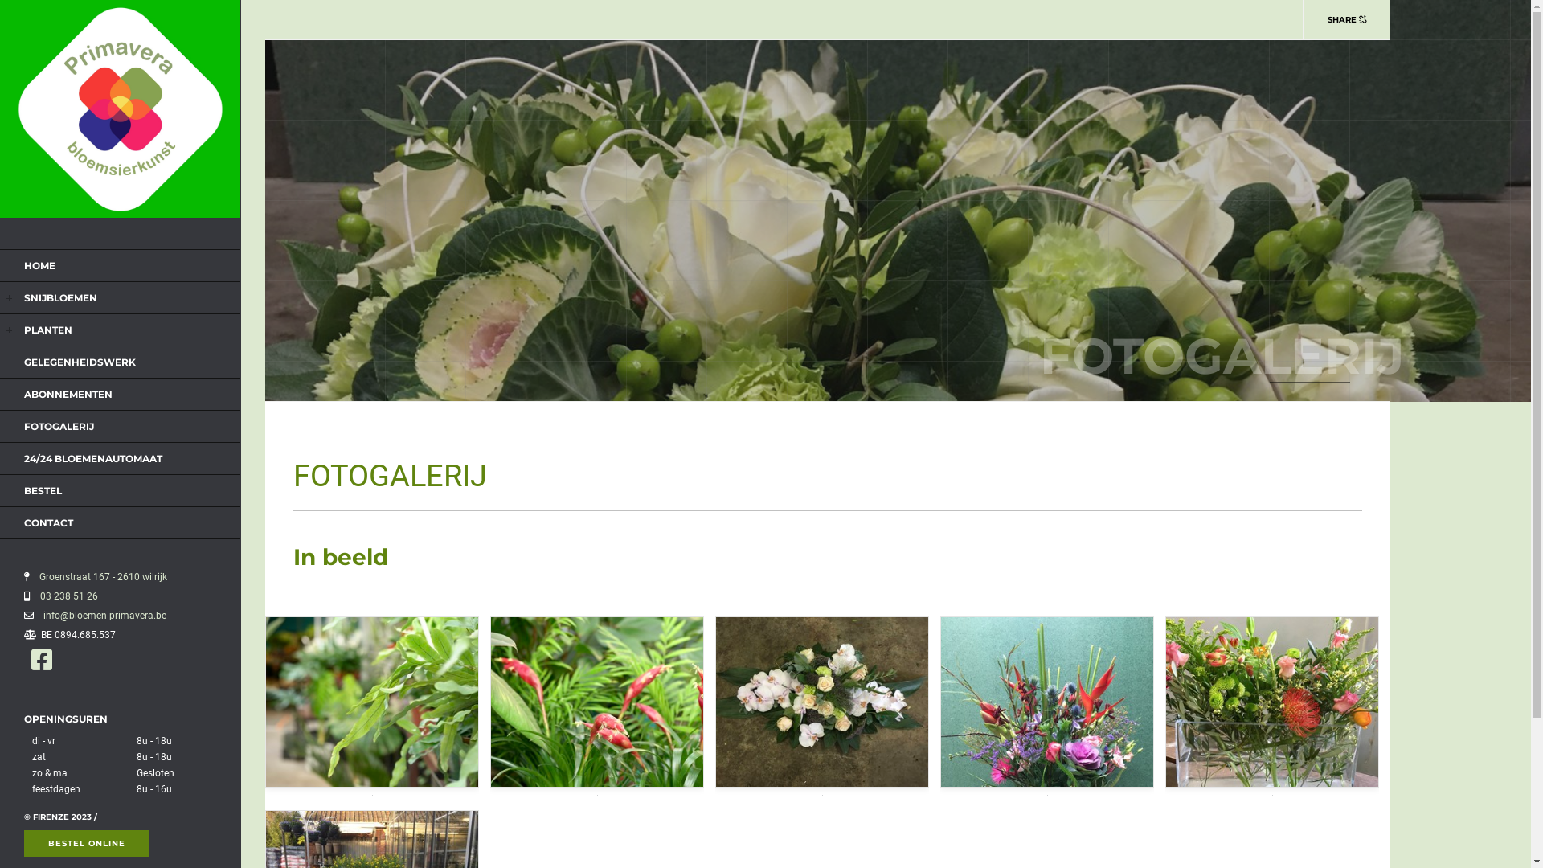  Describe the element at coordinates (93, 458) in the screenshot. I see `24/24 BLOEMENAUTOMAAT` at that location.